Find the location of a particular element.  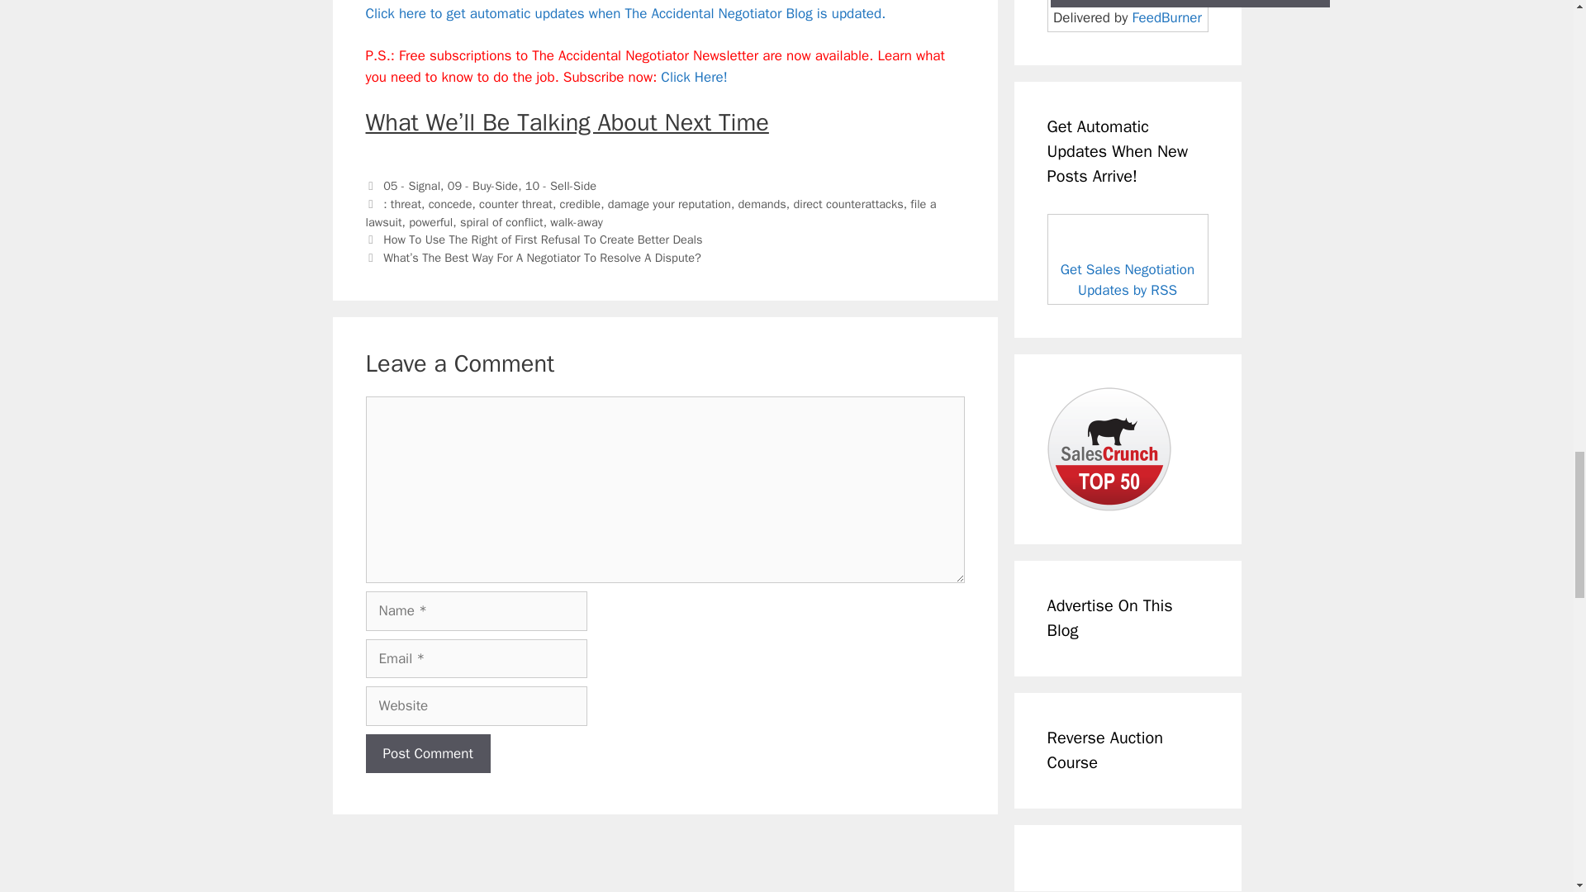

Click Here! is located at coordinates (694, 77).